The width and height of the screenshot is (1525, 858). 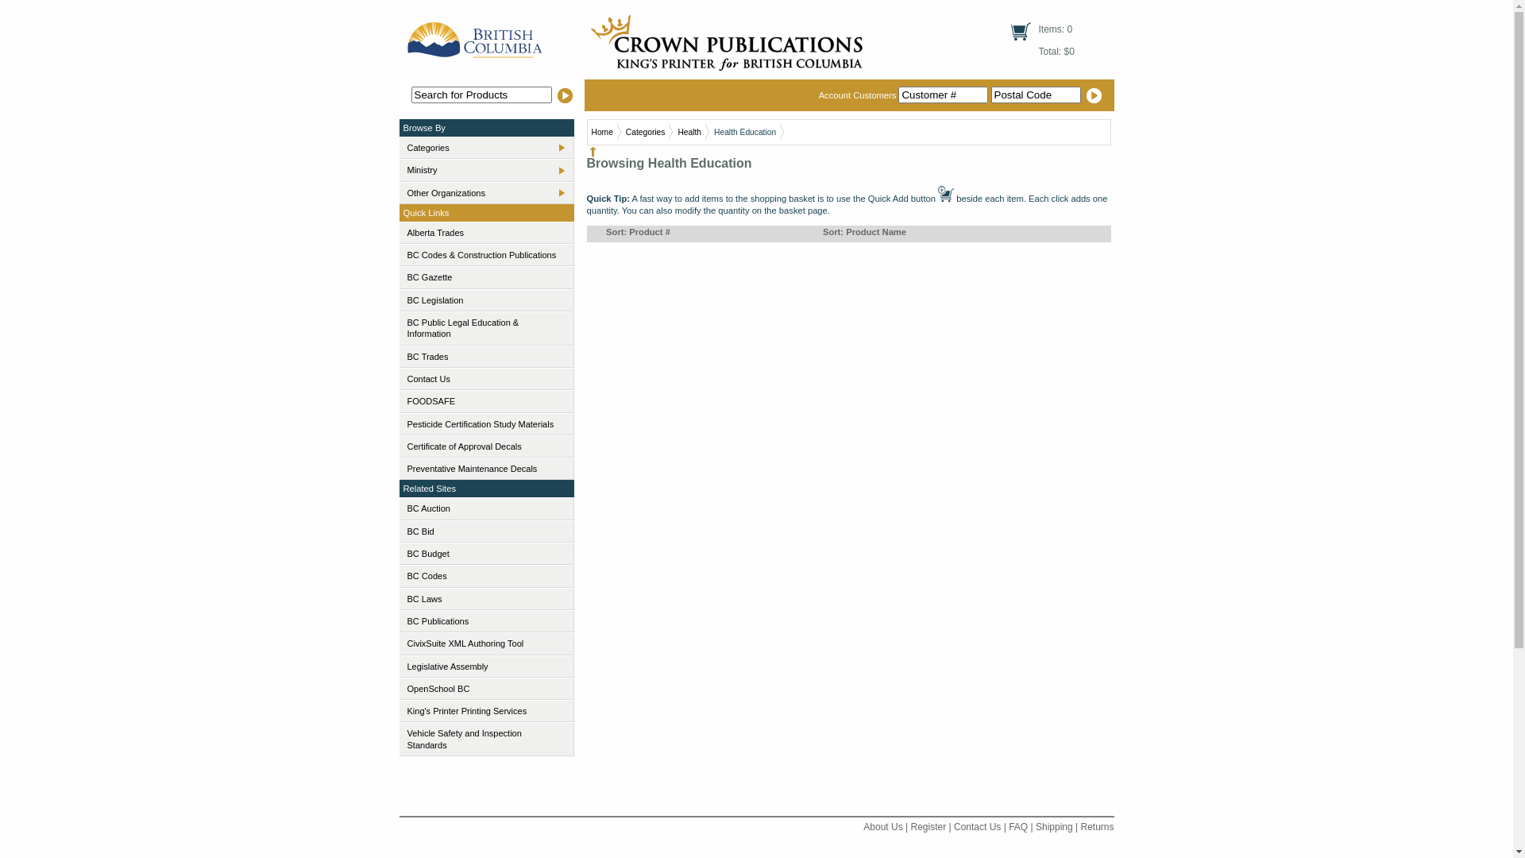 I want to click on Home, so click(x=602, y=132).